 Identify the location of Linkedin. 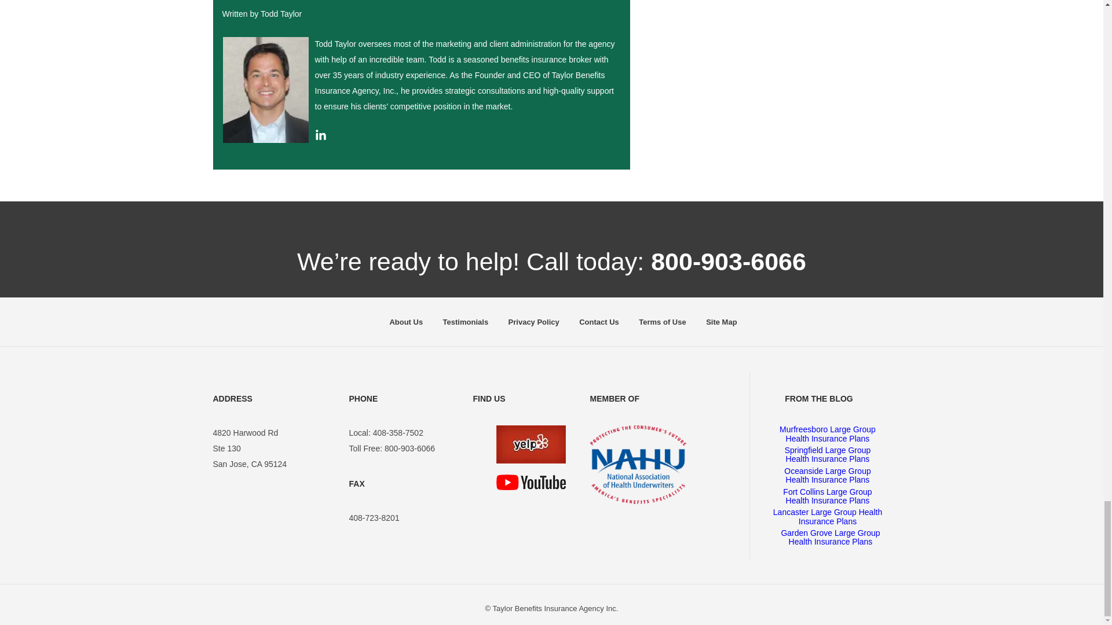
(321, 138).